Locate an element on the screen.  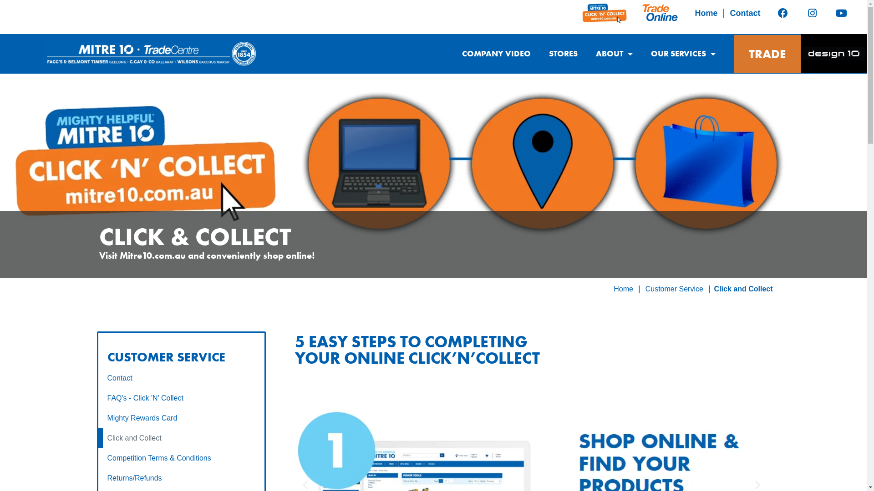
Home is located at coordinates (624, 289).